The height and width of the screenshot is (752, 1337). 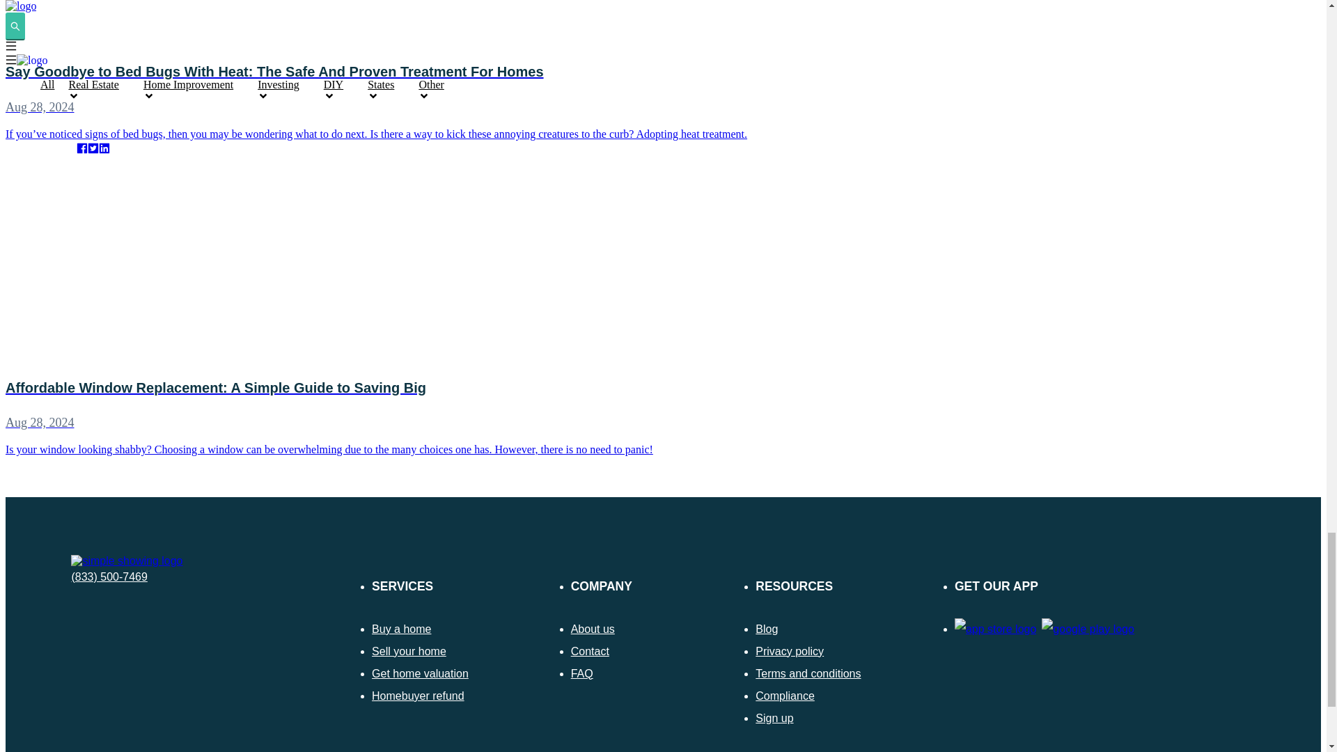 What do you see at coordinates (774, 718) in the screenshot?
I see `Sign up` at bounding box center [774, 718].